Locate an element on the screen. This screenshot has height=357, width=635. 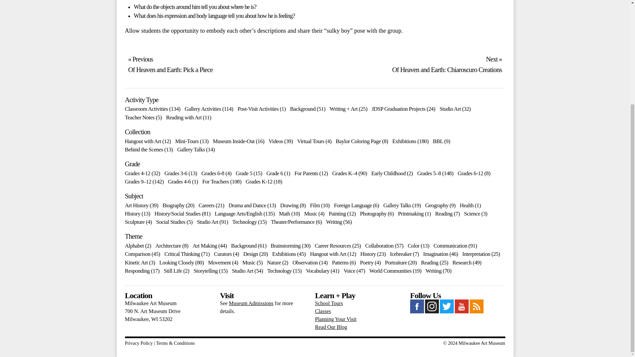
Studio Art is located at coordinates (450, 109).